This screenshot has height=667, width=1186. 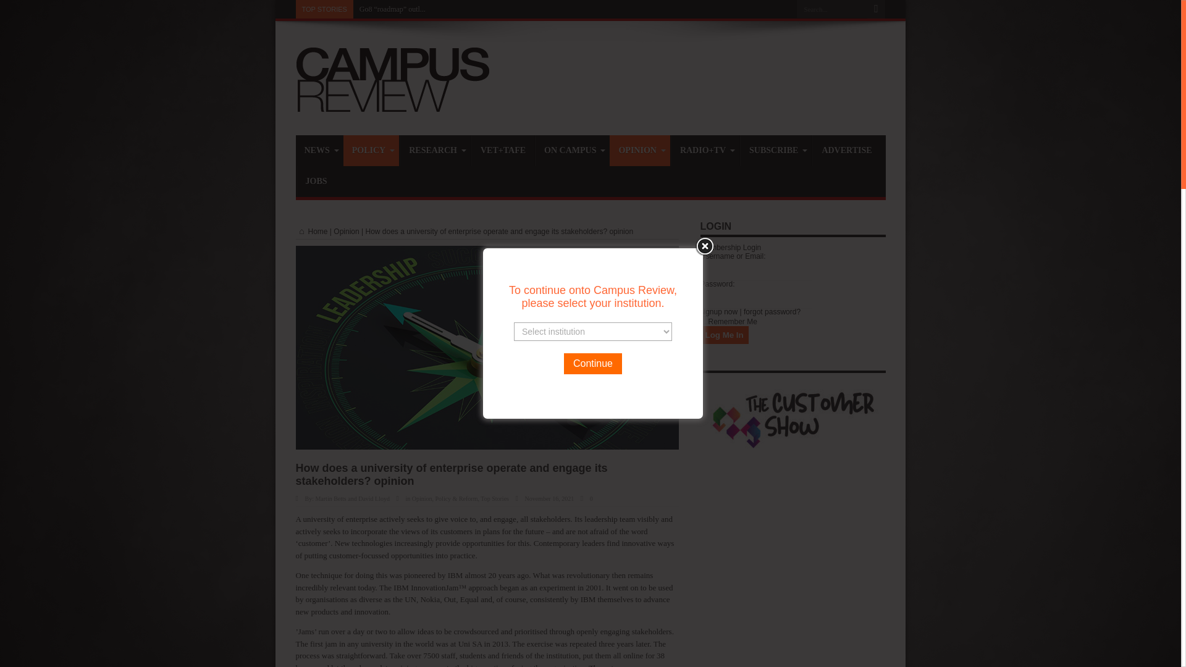 What do you see at coordinates (756, 270) in the screenshot?
I see `Username` at bounding box center [756, 270].